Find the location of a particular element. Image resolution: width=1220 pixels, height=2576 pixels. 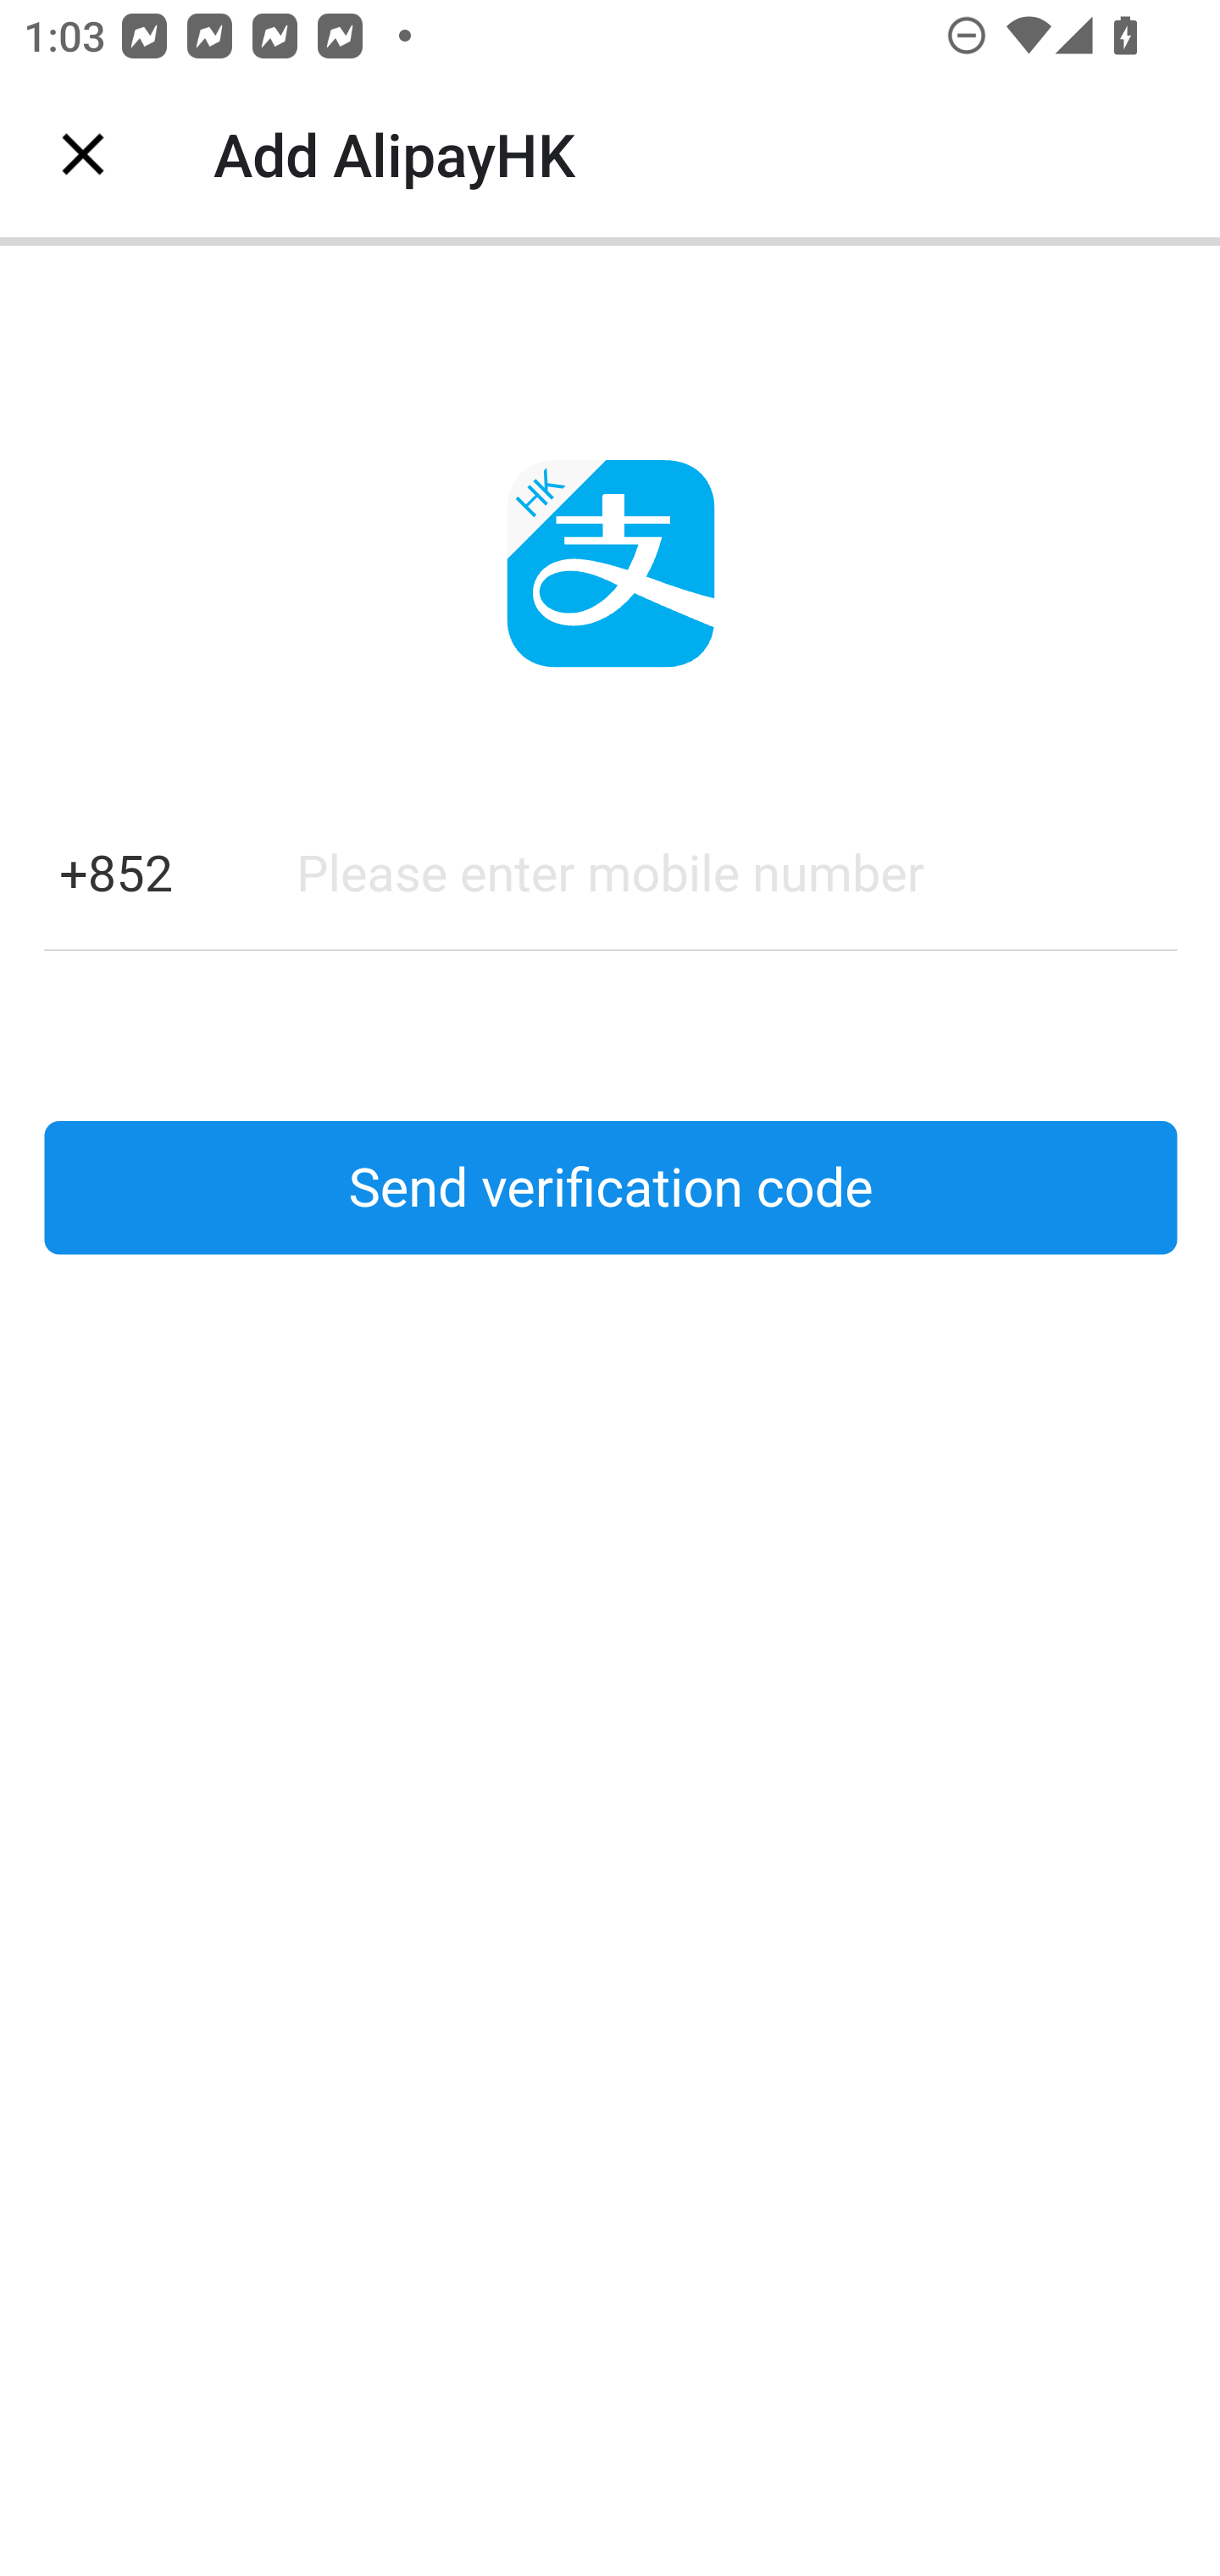

Navigate up is located at coordinates (83, 154).